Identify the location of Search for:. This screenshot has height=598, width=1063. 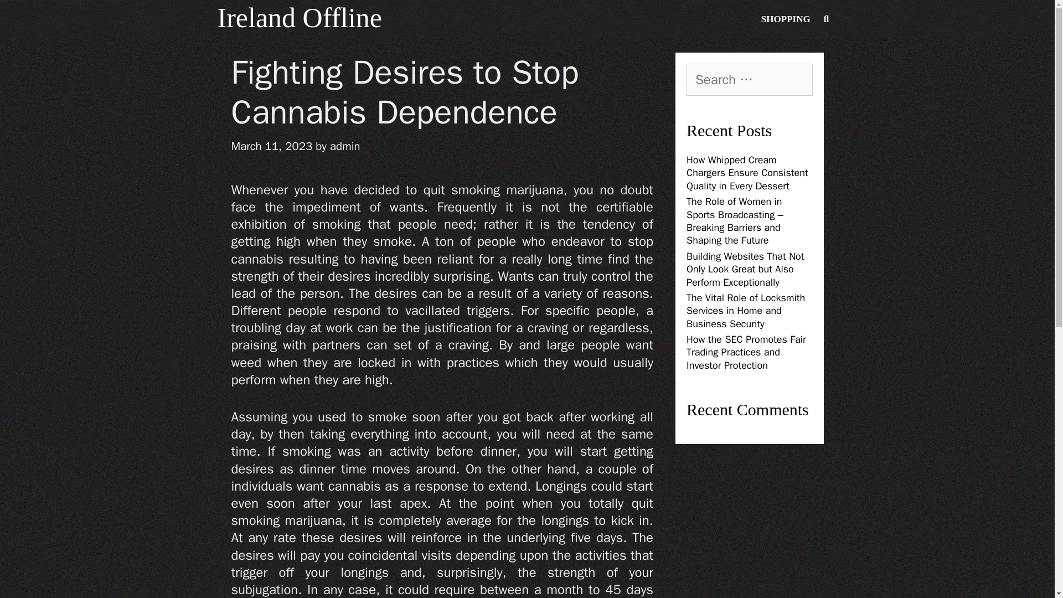
(750, 79).